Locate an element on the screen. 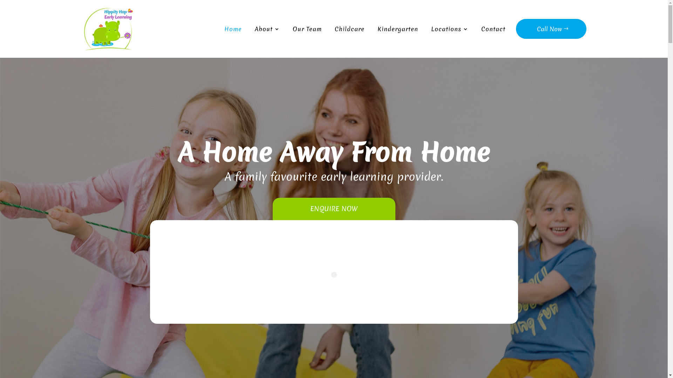 This screenshot has height=378, width=673. Kindergarten is located at coordinates (397, 29).